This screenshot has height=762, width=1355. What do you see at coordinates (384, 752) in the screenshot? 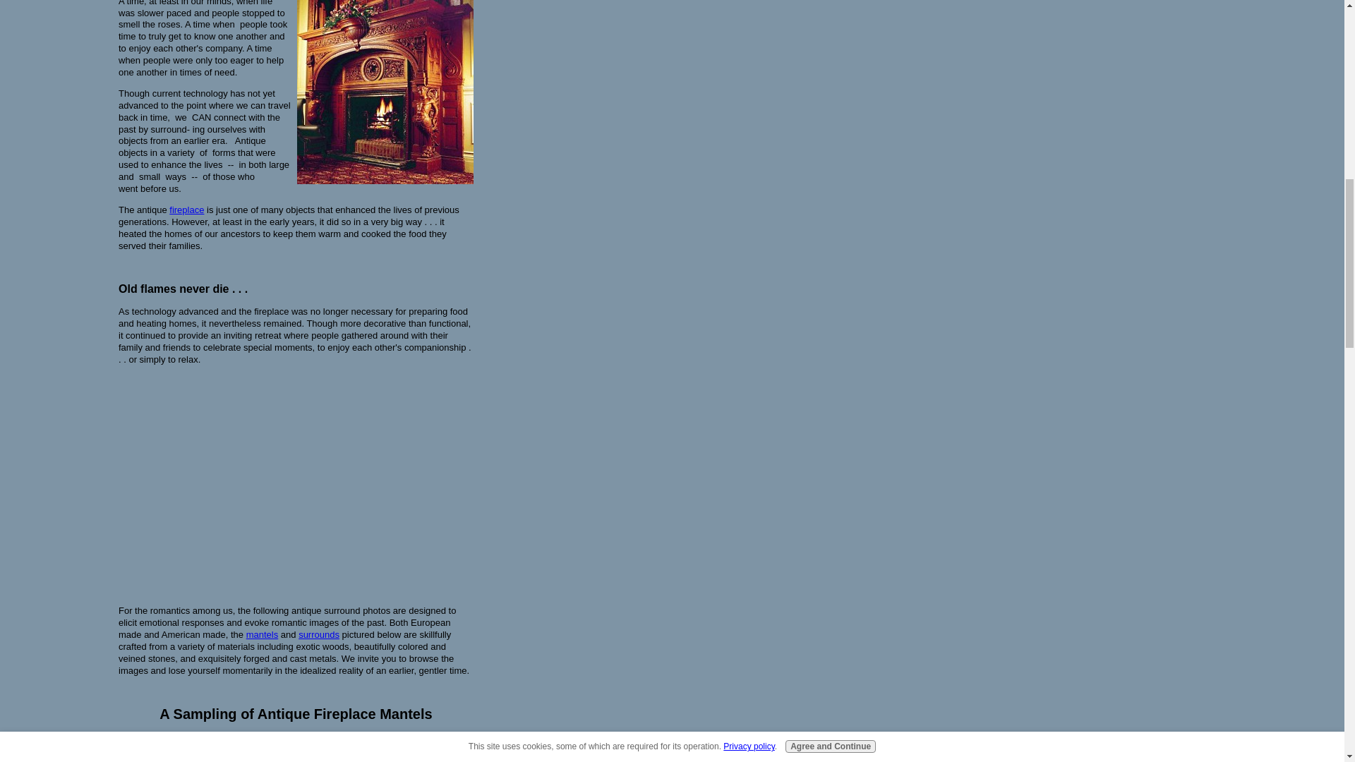
I see `antique fireplace` at bounding box center [384, 752].